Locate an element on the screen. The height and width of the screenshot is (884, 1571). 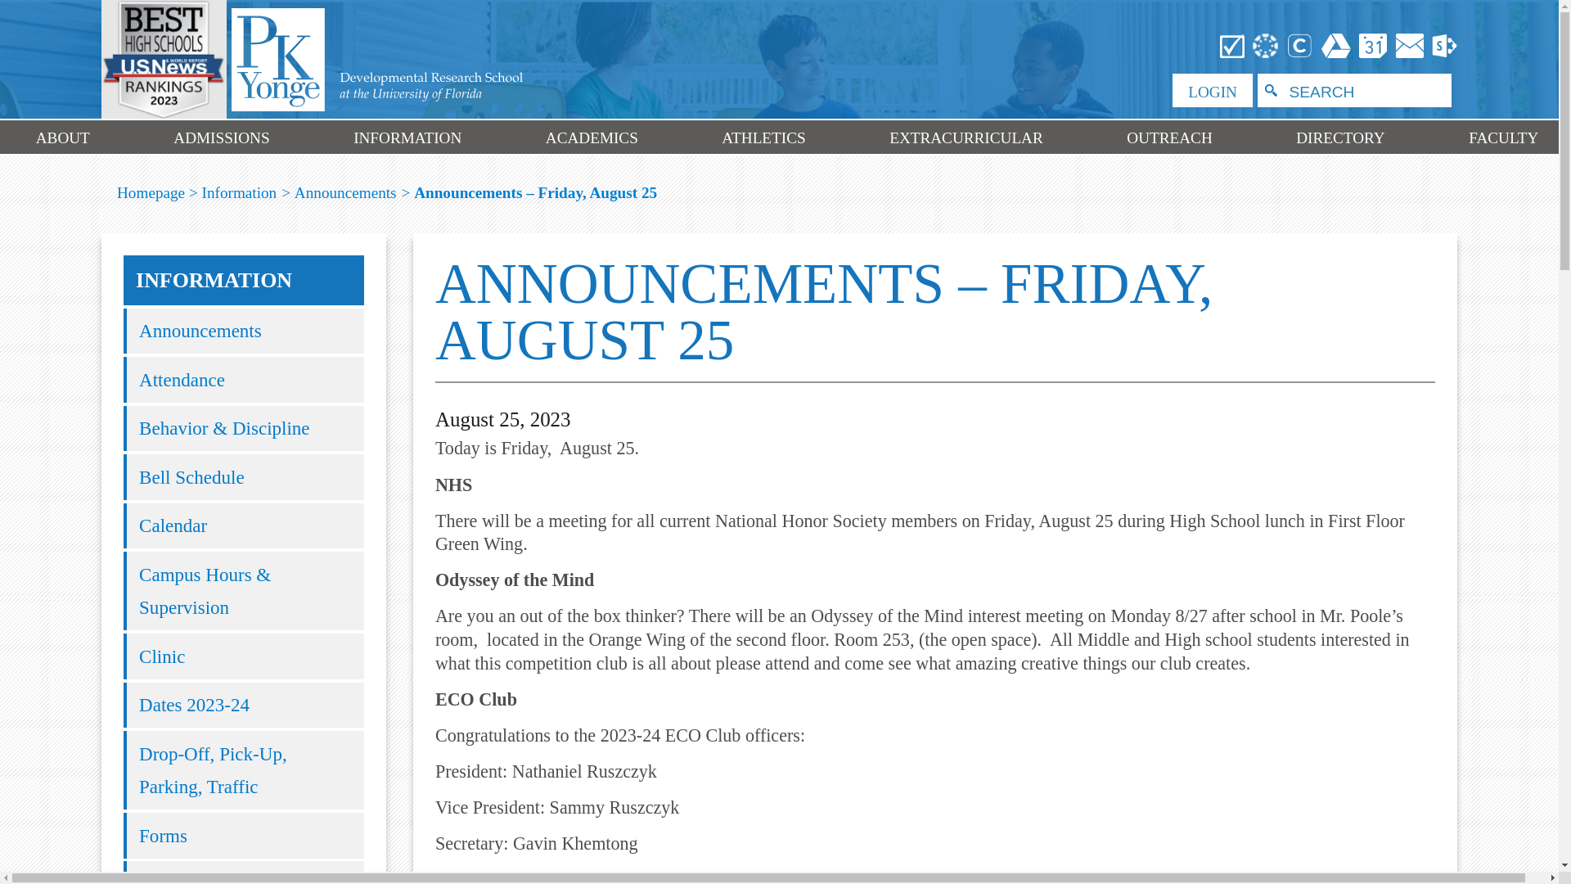
Canvas is located at coordinates (1266, 44).